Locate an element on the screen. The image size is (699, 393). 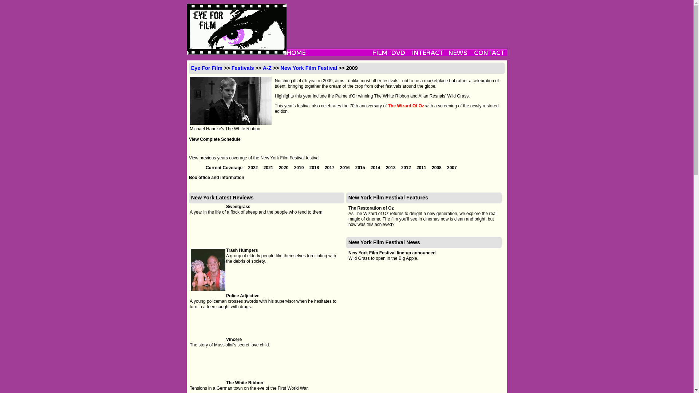
A-Z is located at coordinates (267, 68).